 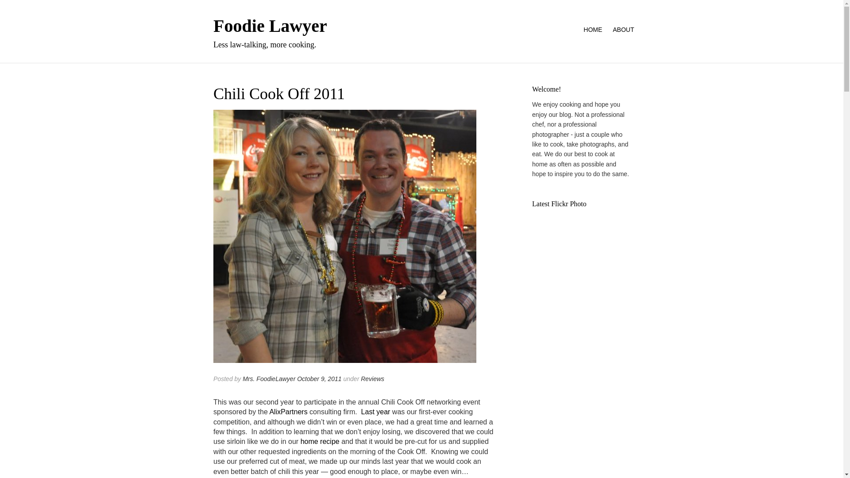 I want to click on Reviews, so click(x=372, y=379).